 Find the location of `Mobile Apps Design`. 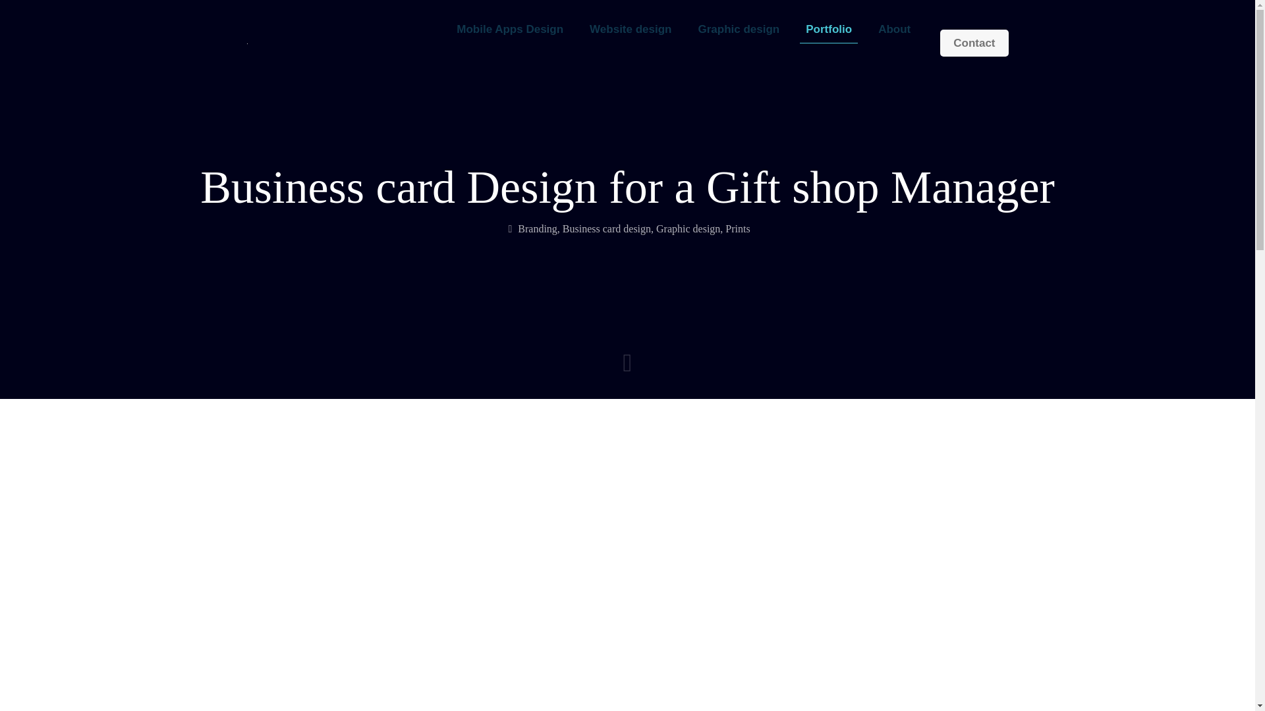

Mobile Apps Design is located at coordinates (510, 29).